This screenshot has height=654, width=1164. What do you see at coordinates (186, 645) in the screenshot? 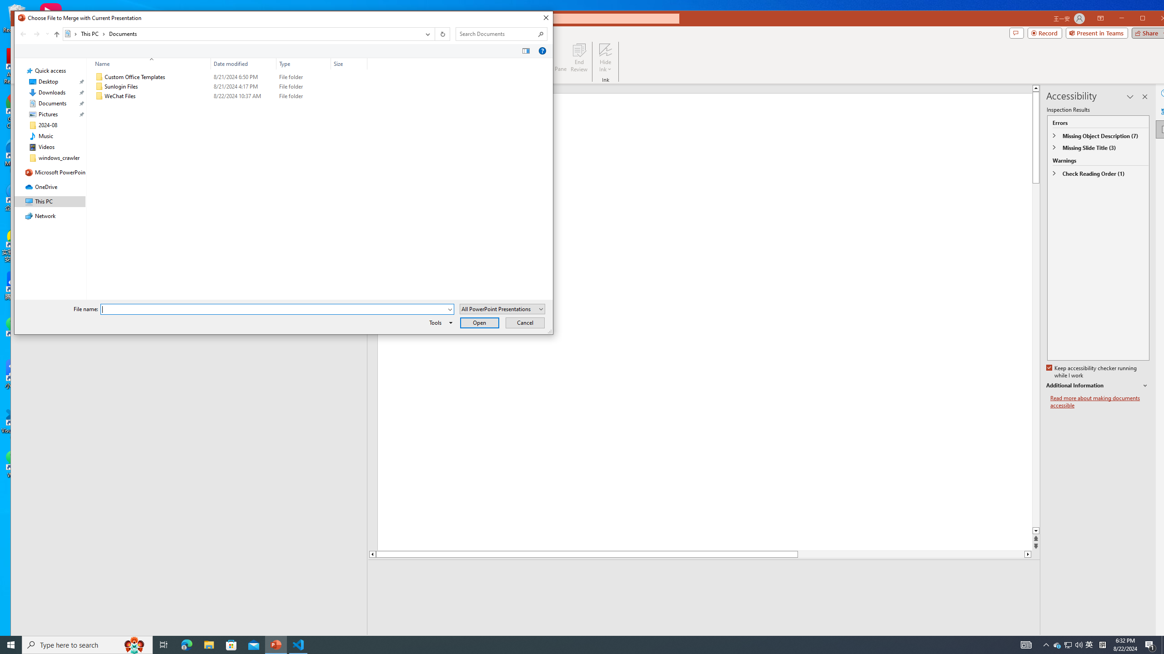
I see `Documents` at bounding box center [186, 645].